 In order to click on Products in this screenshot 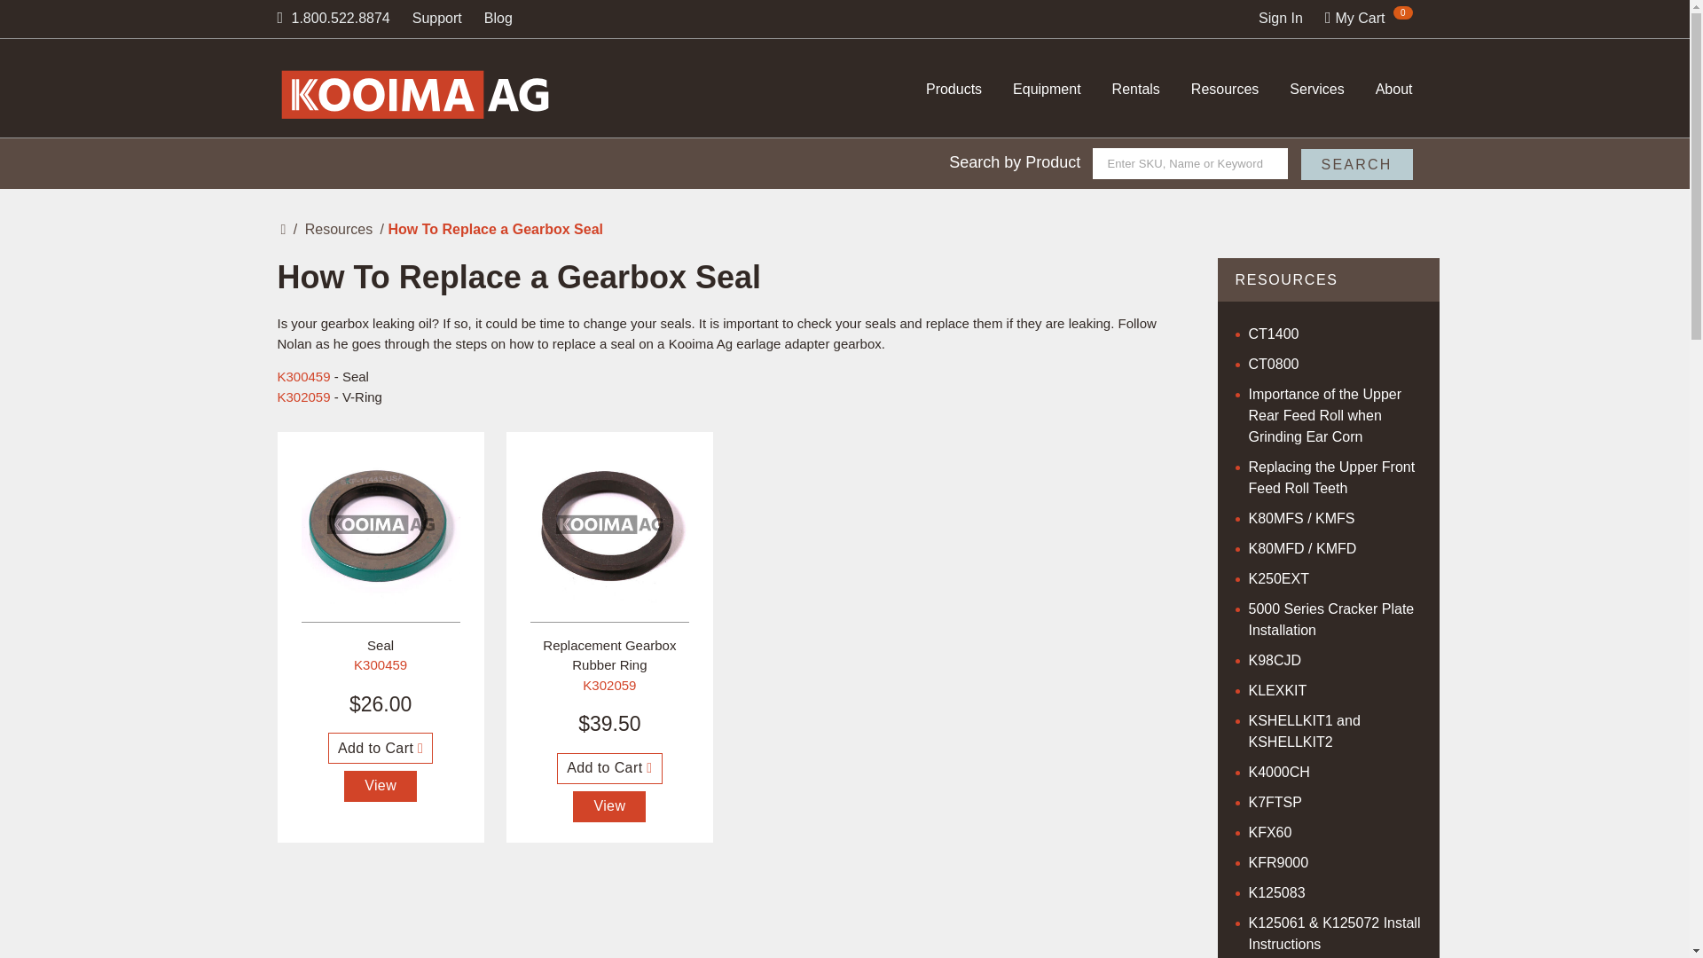, I will do `click(954, 89)`.